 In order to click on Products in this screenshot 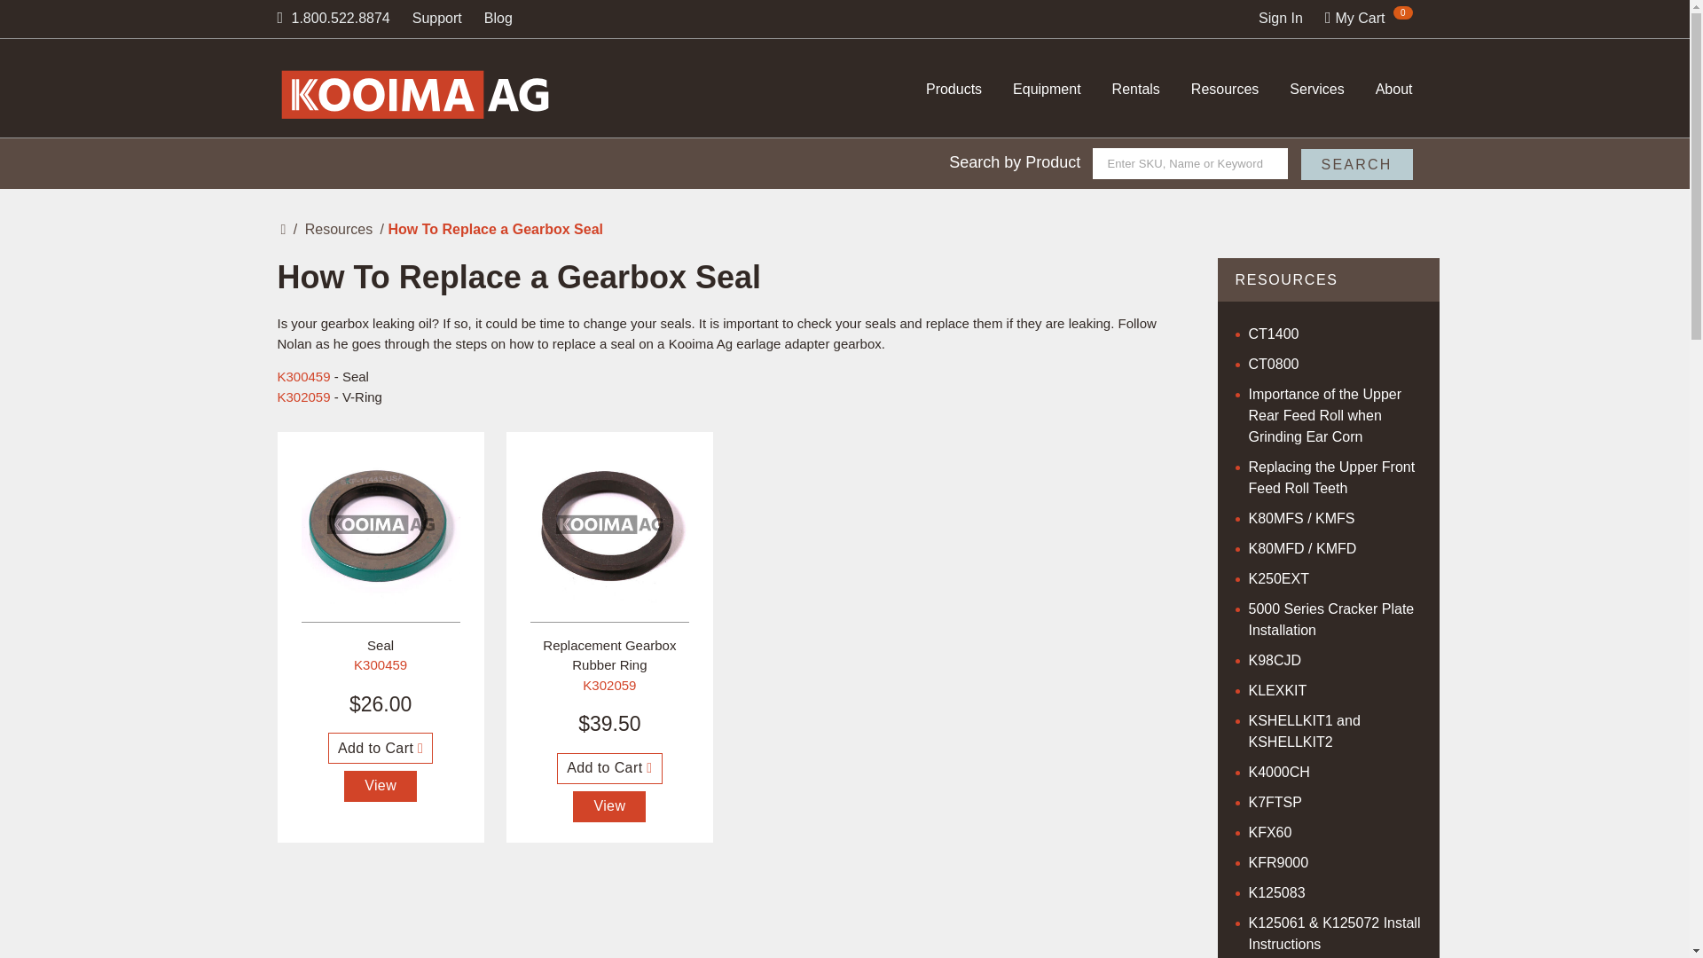, I will do `click(954, 89)`.